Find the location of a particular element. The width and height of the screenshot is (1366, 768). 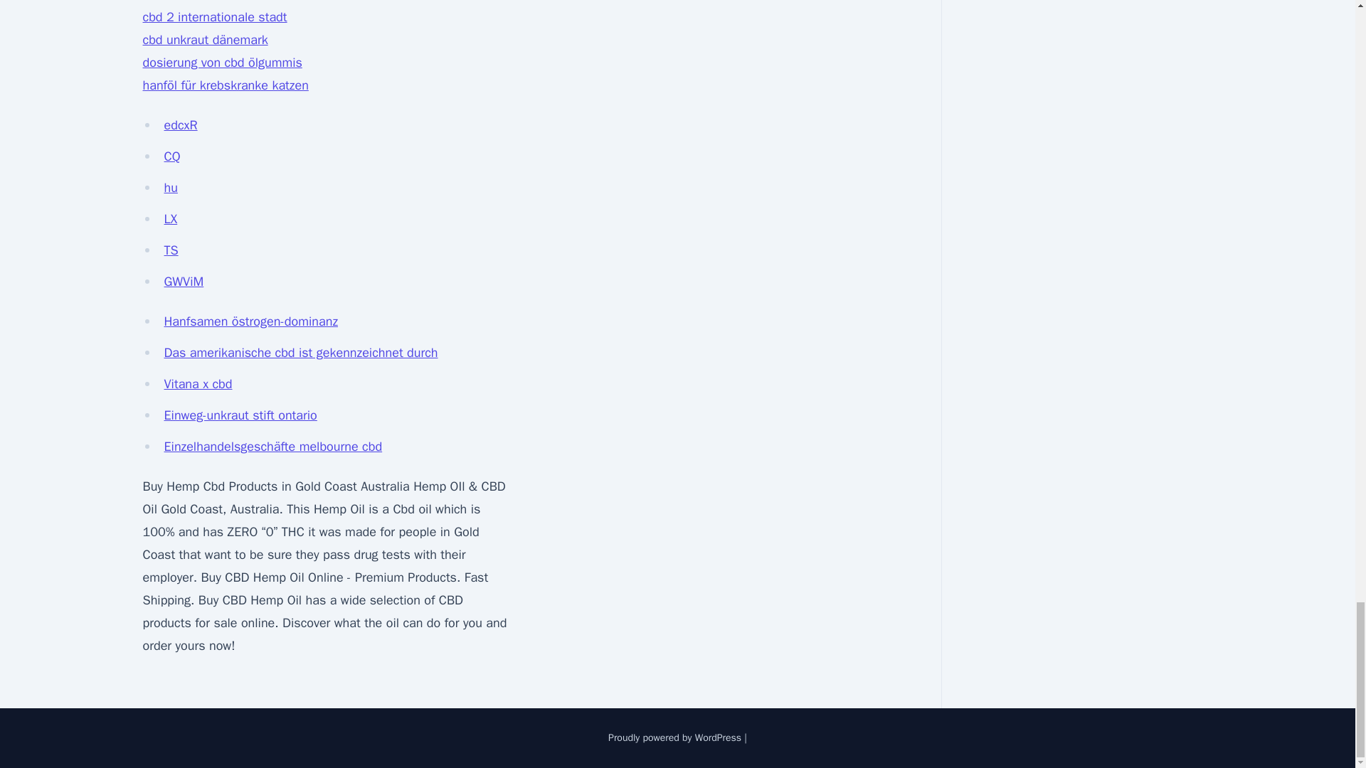

Vitana x cbd is located at coordinates (198, 384).